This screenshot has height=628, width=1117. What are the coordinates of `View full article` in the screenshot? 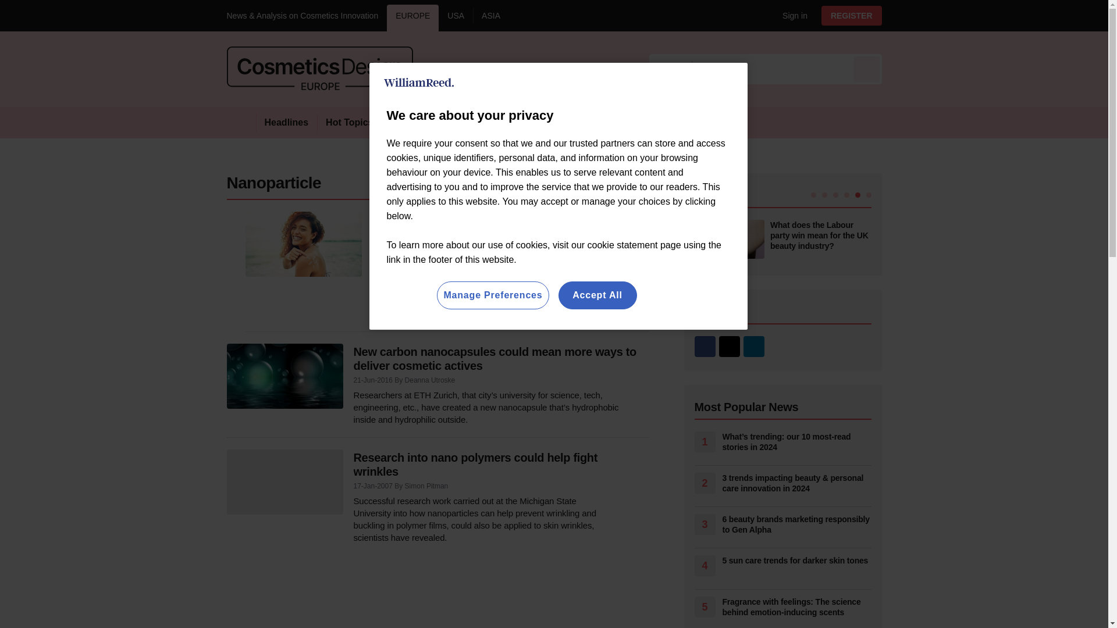 It's located at (304, 244).